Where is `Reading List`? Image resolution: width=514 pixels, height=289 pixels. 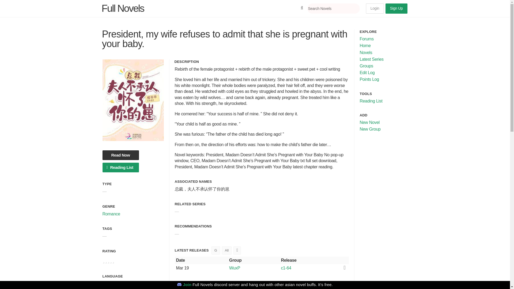
Reading List is located at coordinates (120, 168).